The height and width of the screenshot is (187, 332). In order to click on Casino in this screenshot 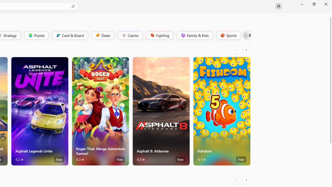, I will do `click(130, 35)`.